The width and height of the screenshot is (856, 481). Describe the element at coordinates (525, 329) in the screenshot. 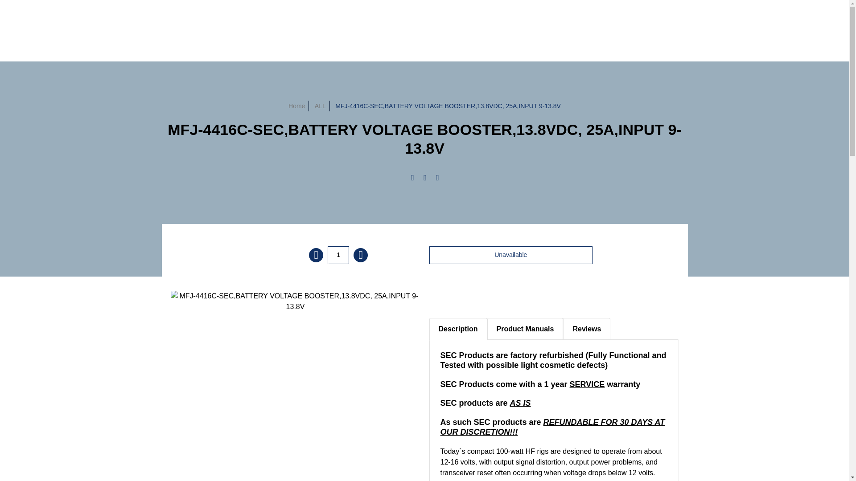

I see `Product Manuals` at that location.